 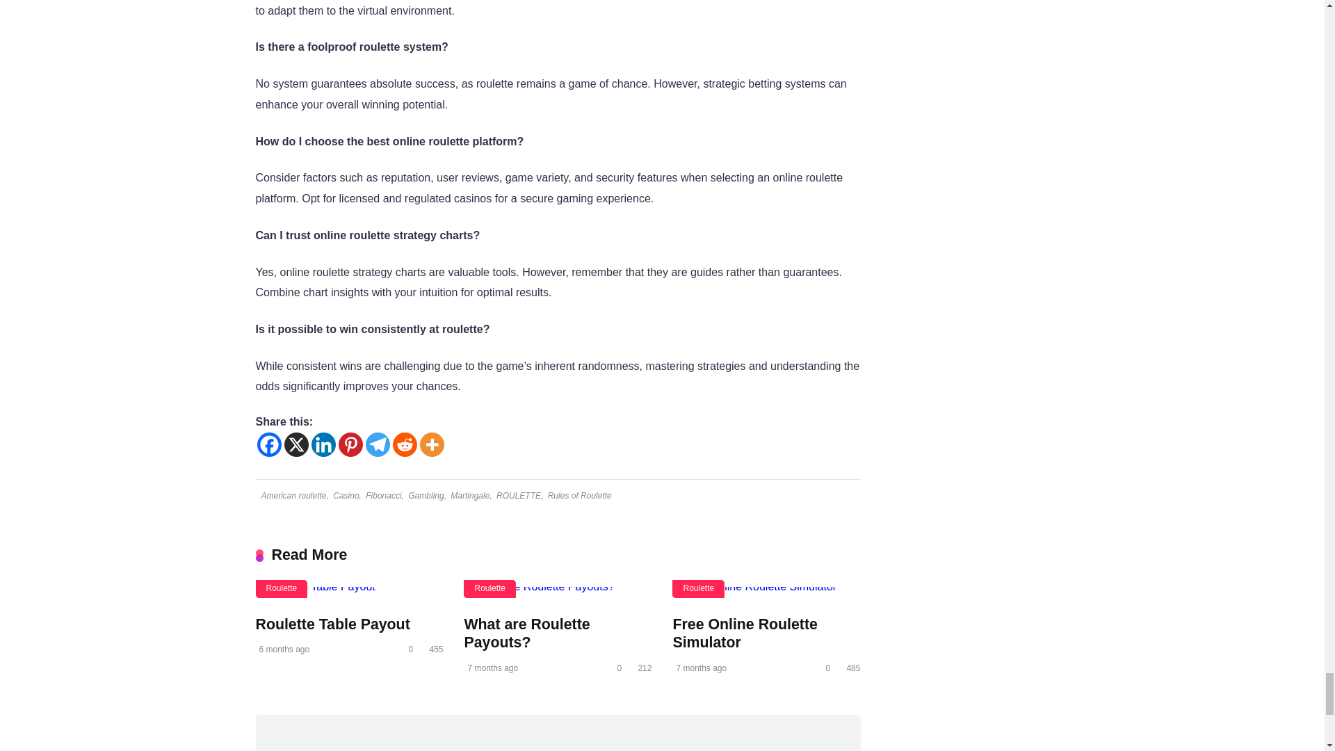 What do you see at coordinates (432, 444) in the screenshot?
I see `More` at bounding box center [432, 444].